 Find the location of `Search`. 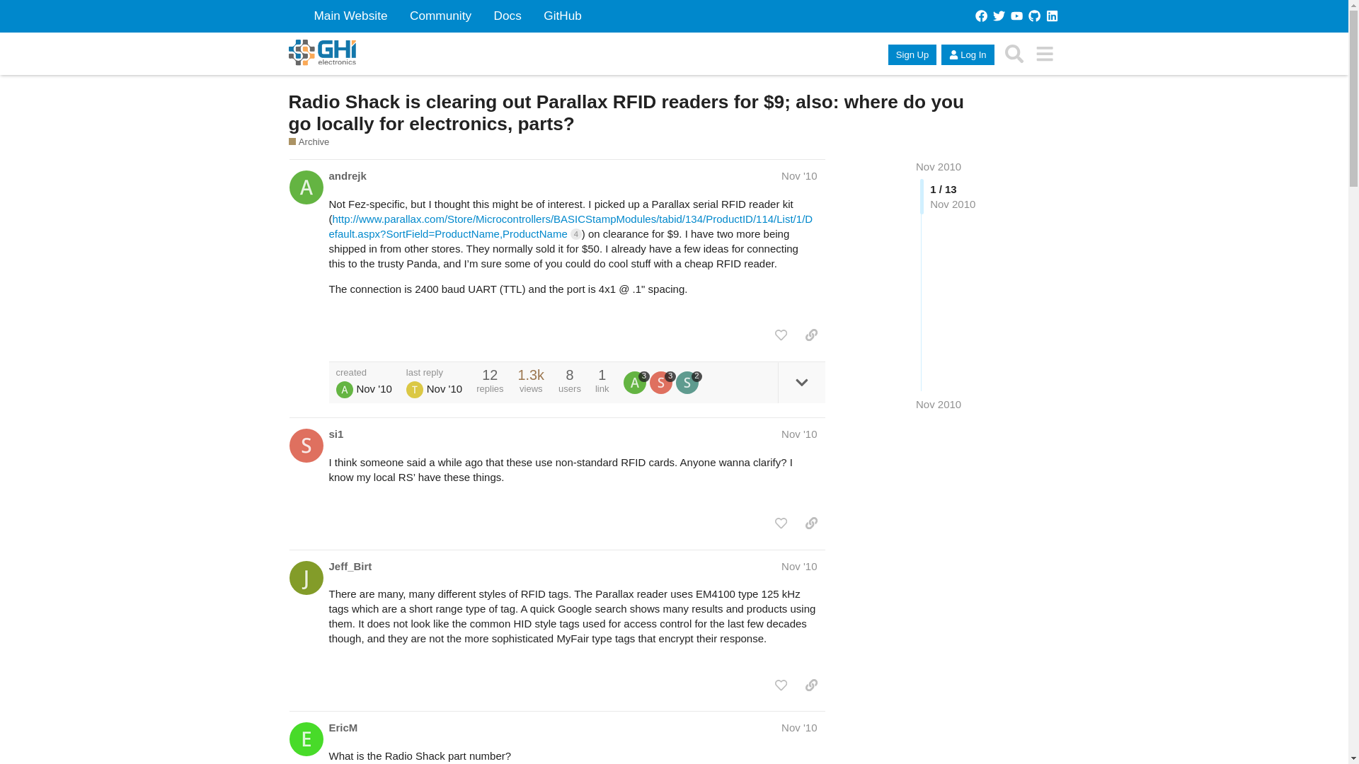

Search is located at coordinates (1014, 54).